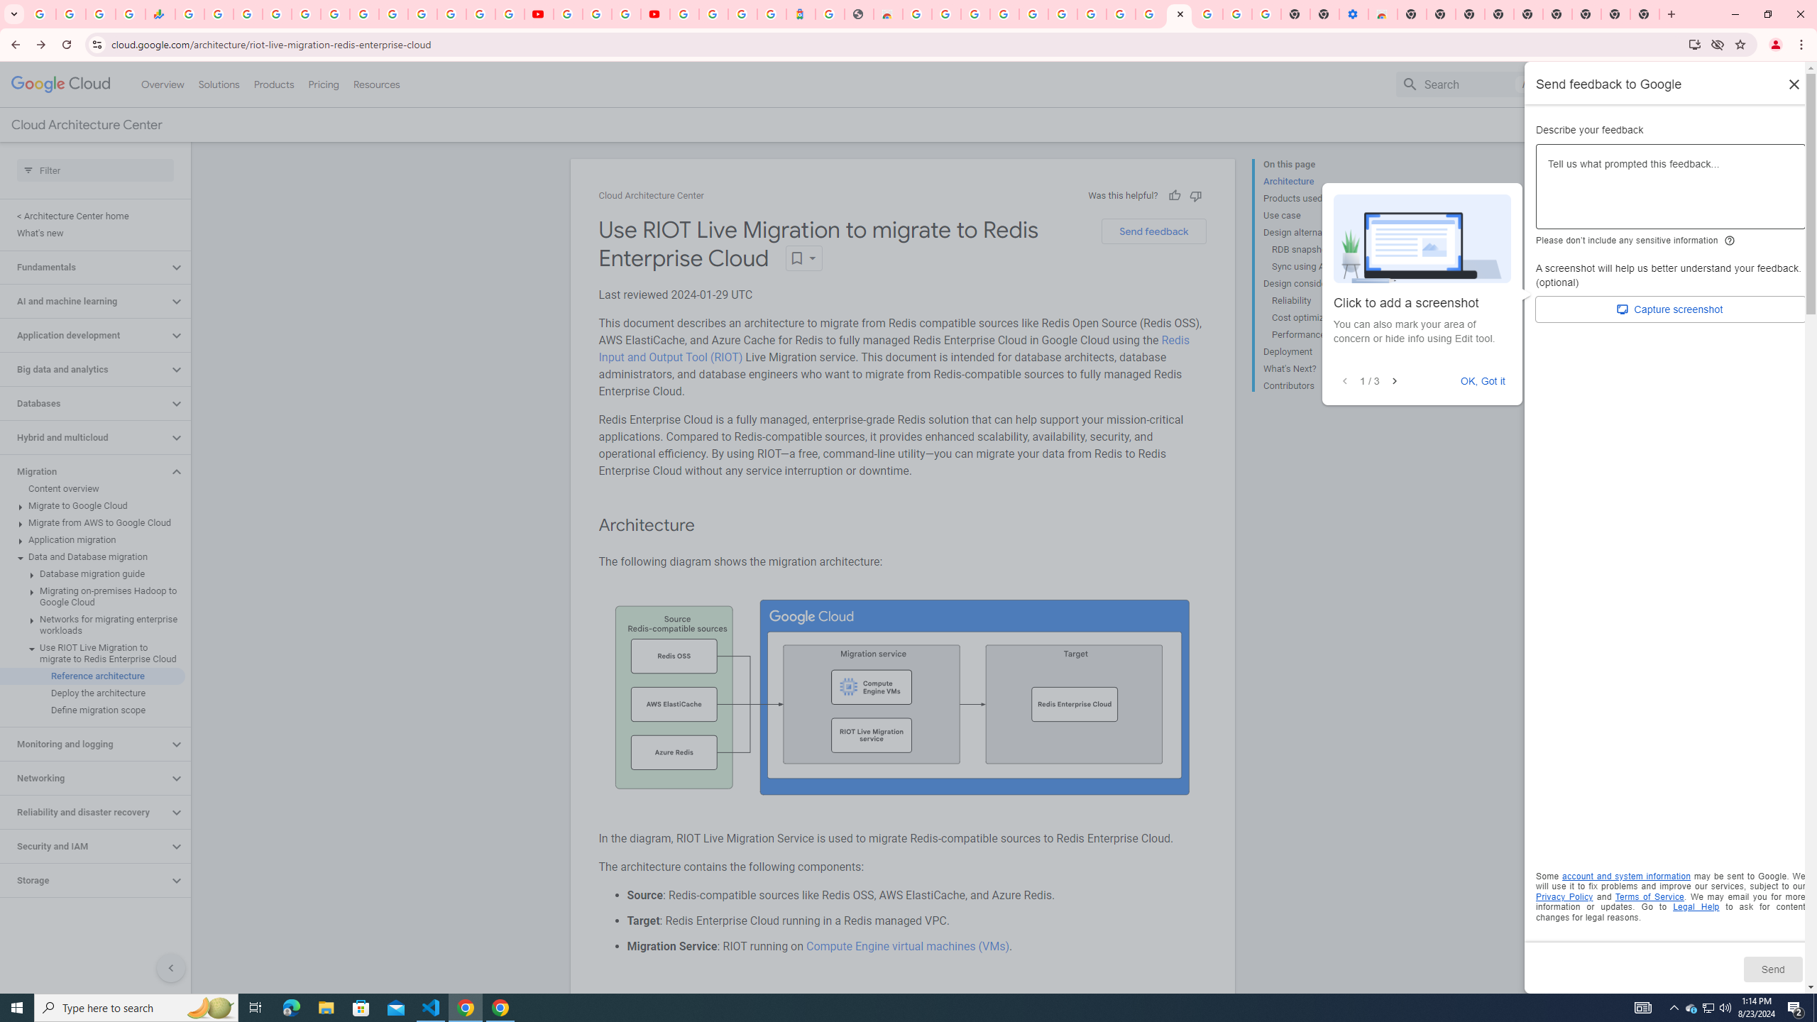 Image resolution: width=1817 pixels, height=1022 pixels. I want to click on Cost optimization, so click(1326, 318).